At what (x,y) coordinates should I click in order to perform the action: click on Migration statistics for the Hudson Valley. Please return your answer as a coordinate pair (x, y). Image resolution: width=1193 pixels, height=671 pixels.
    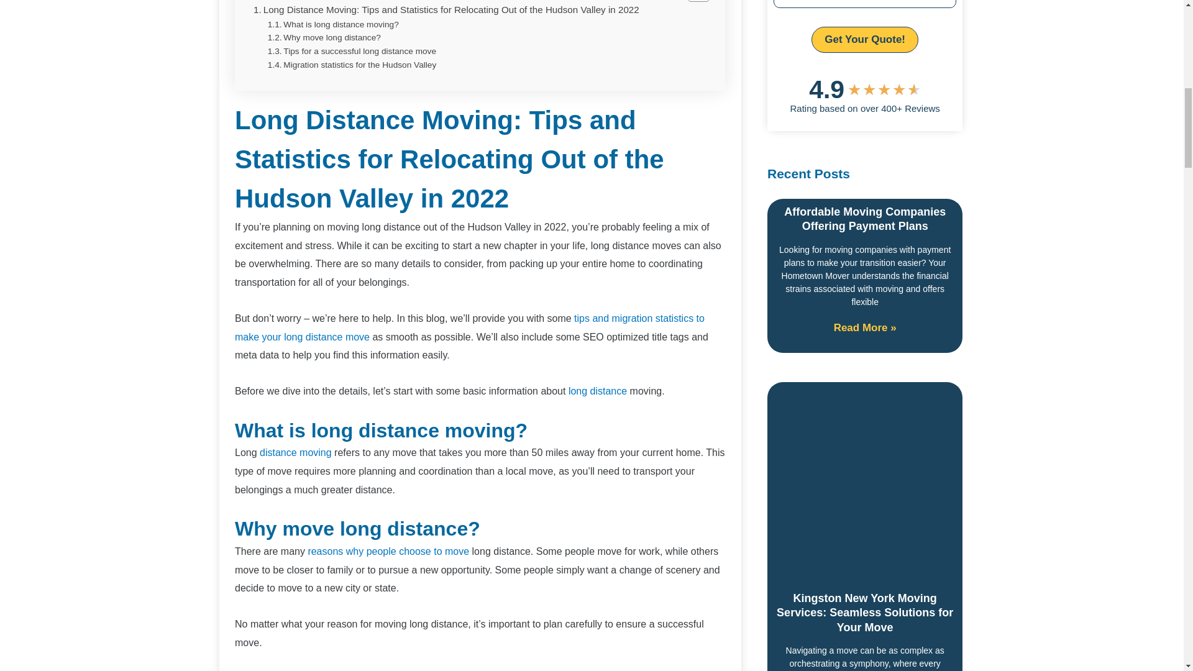
    Looking at the image, I should click on (352, 65).